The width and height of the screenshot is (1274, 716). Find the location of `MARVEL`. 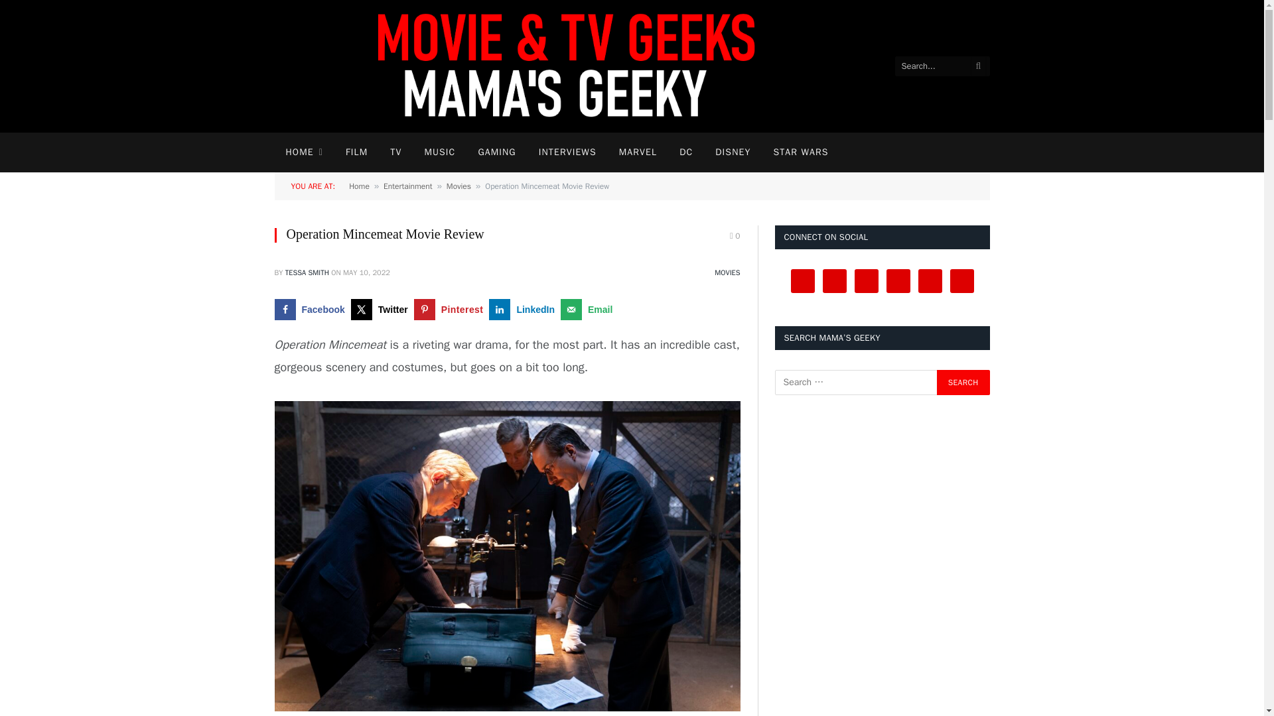

MARVEL is located at coordinates (637, 152).